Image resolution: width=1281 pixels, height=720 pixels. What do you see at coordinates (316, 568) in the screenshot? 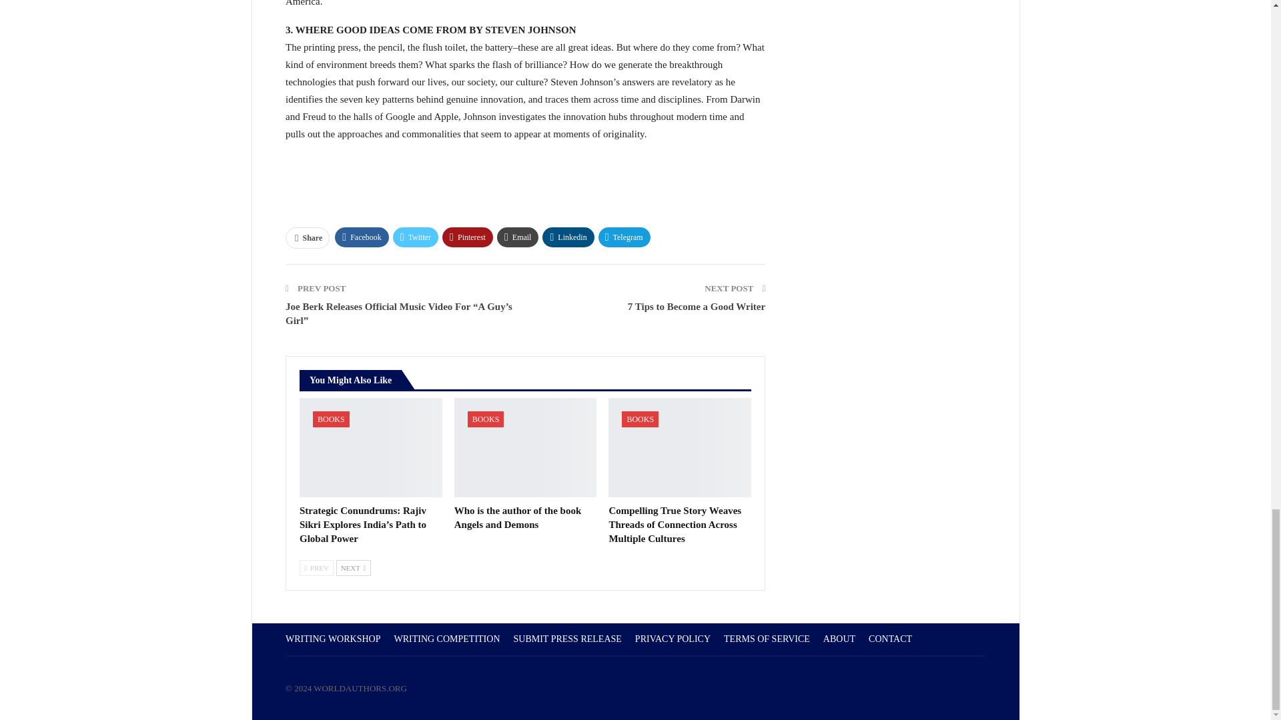
I see `Previous` at bounding box center [316, 568].